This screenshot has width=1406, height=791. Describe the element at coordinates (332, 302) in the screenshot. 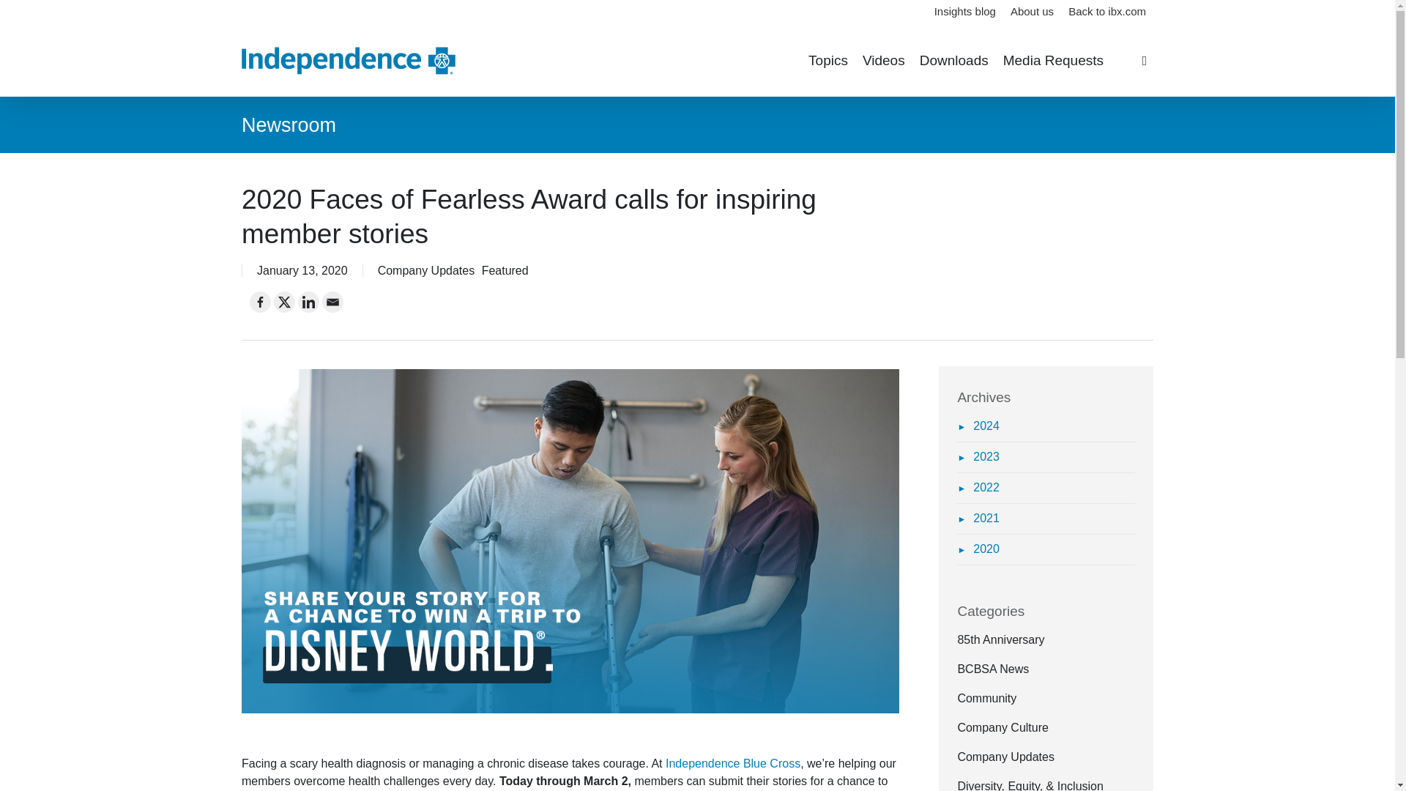

I see `Email` at that location.